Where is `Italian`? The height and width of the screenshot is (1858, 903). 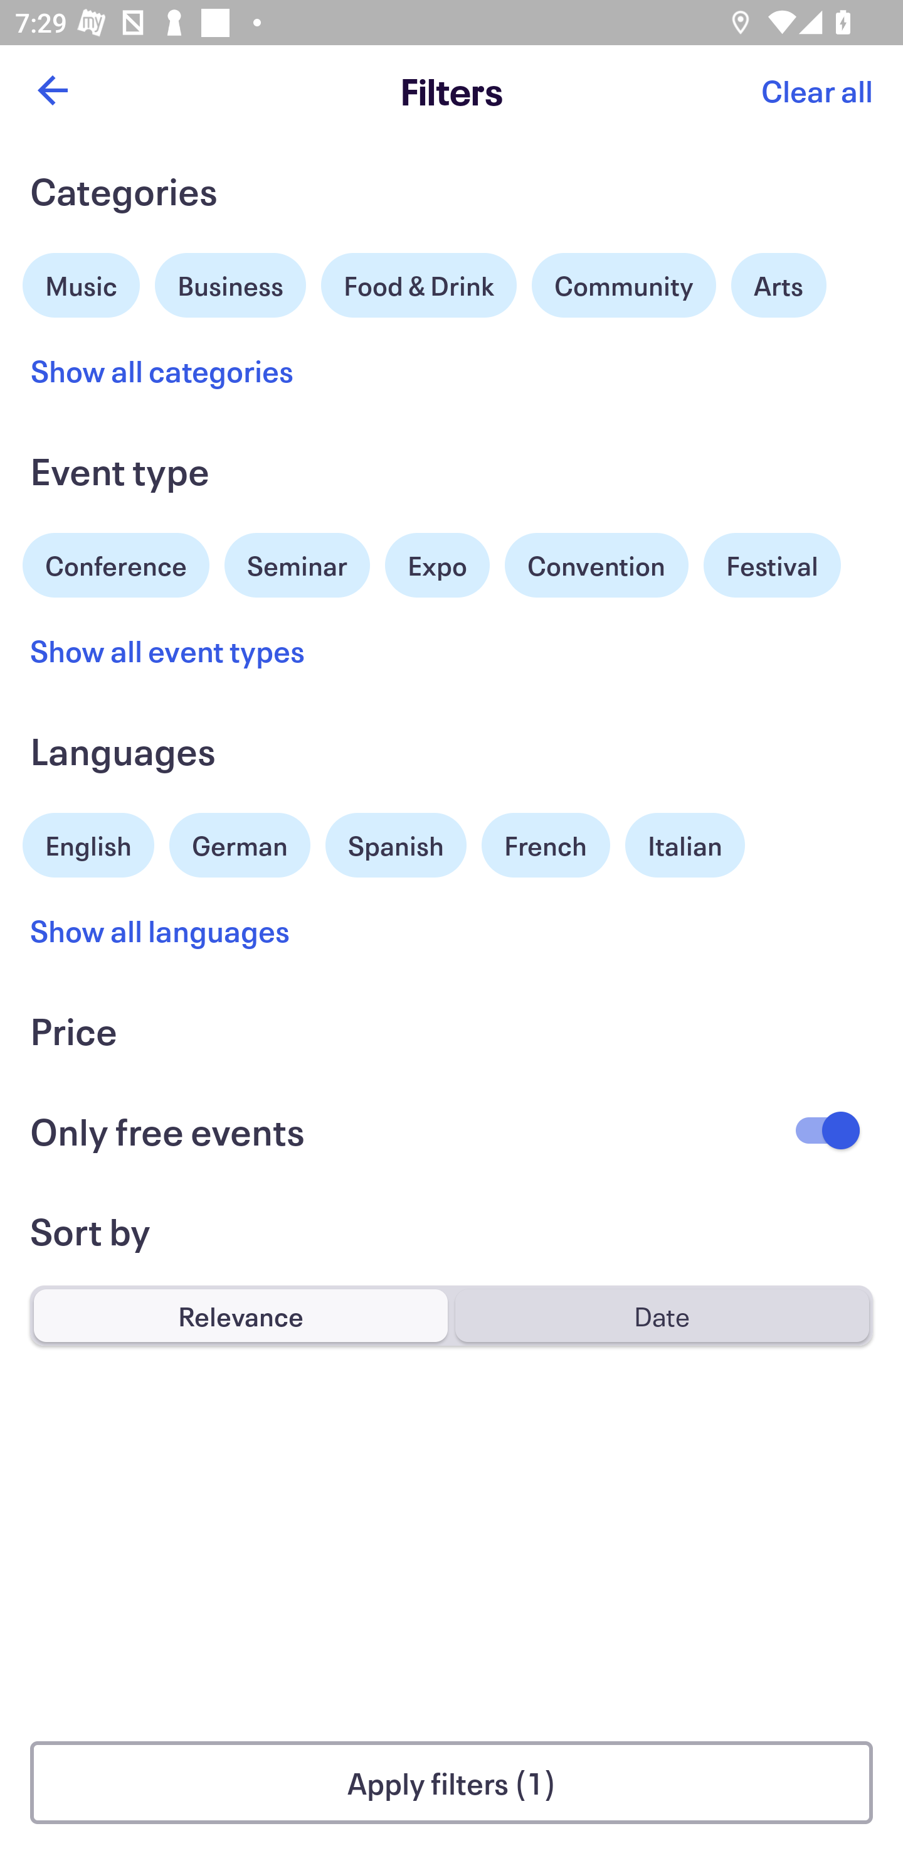
Italian is located at coordinates (685, 845).